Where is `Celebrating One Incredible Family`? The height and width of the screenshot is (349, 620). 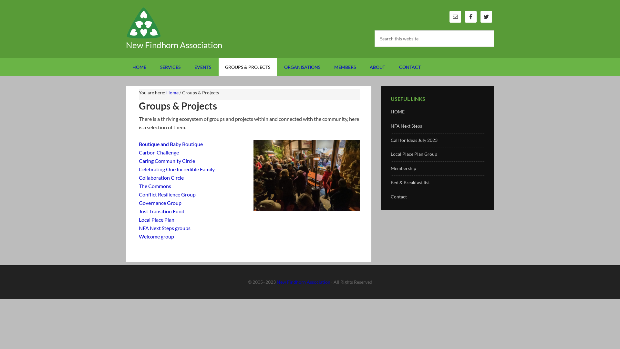
Celebrating One Incredible Family is located at coordinates (177, 169).